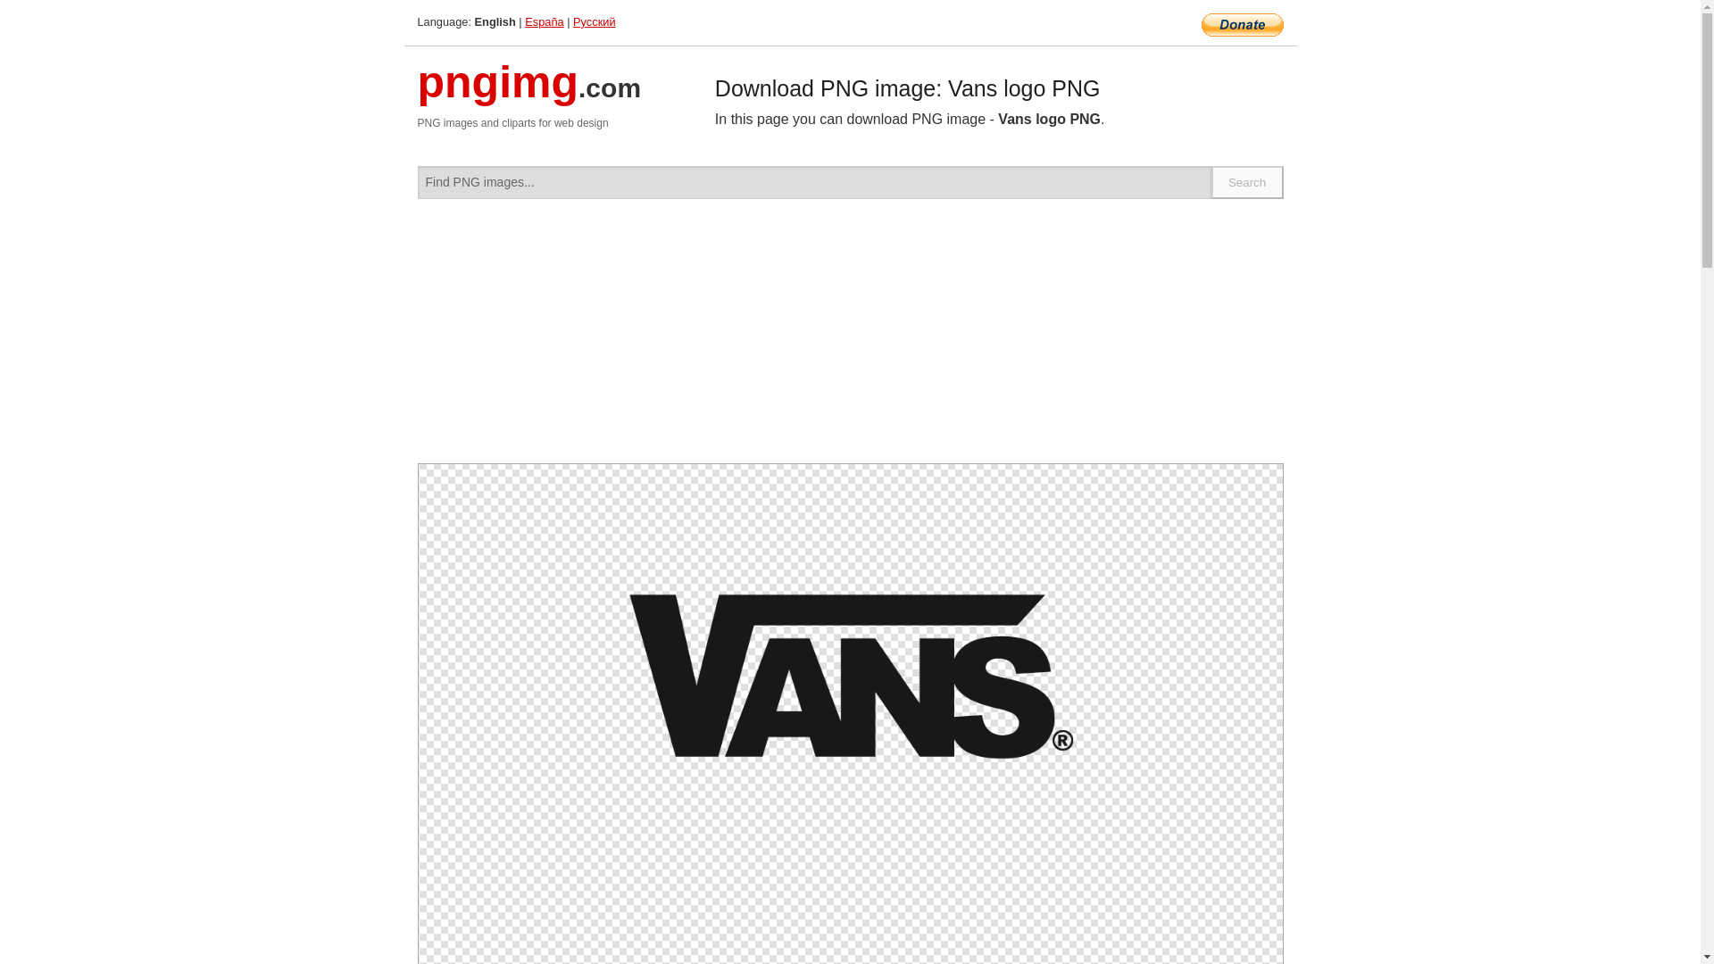 This screenshot has height=964, width=1714. What do you see at coordinates (529, 93) in the screenshot?
I see `pngimg.com` at bounding box center [529, 93].